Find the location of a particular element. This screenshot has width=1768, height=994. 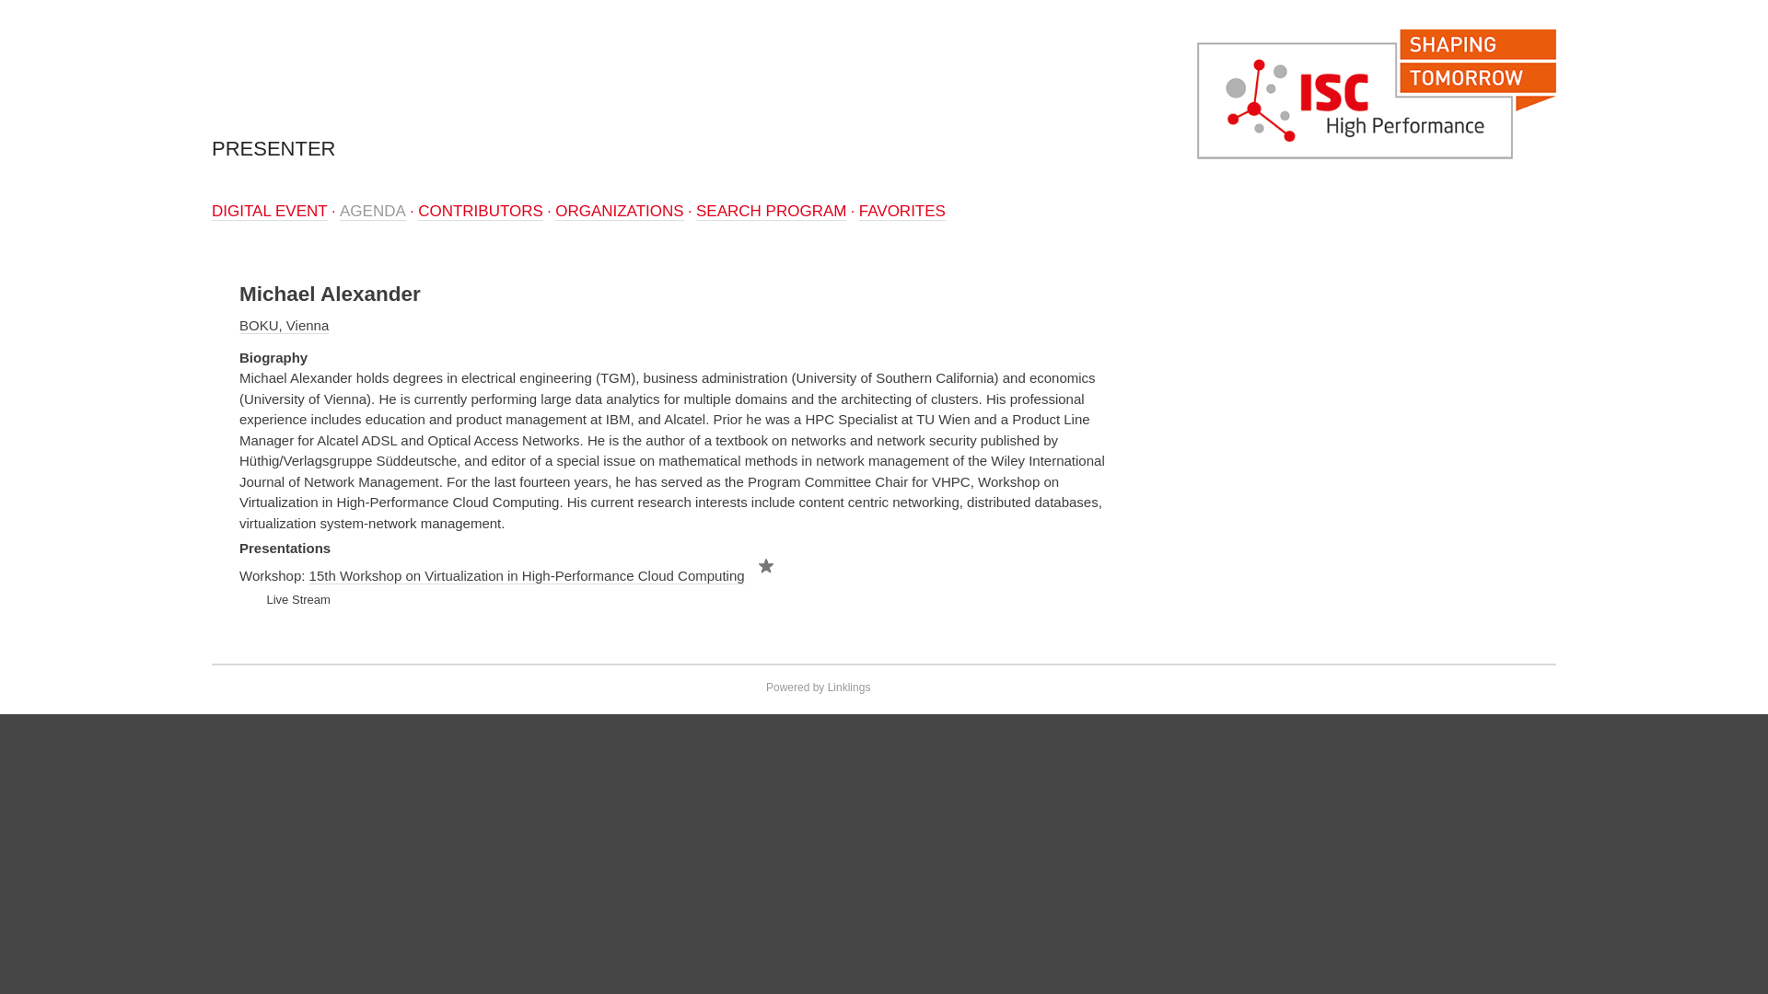

SEARCH PROGRAM is located at coordinates (772, 212).